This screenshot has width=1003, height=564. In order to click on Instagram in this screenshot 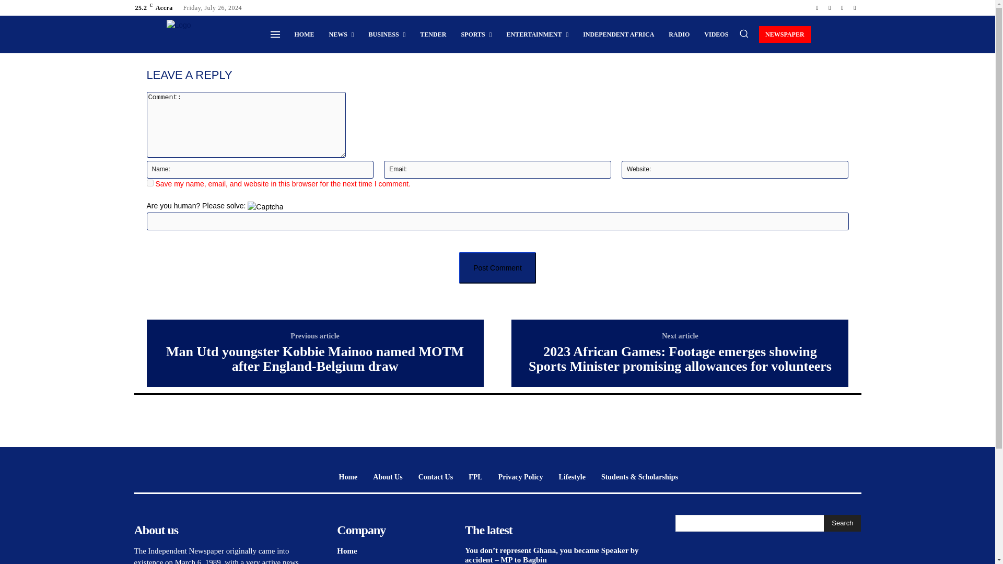, I will do `click(830, 8)`.